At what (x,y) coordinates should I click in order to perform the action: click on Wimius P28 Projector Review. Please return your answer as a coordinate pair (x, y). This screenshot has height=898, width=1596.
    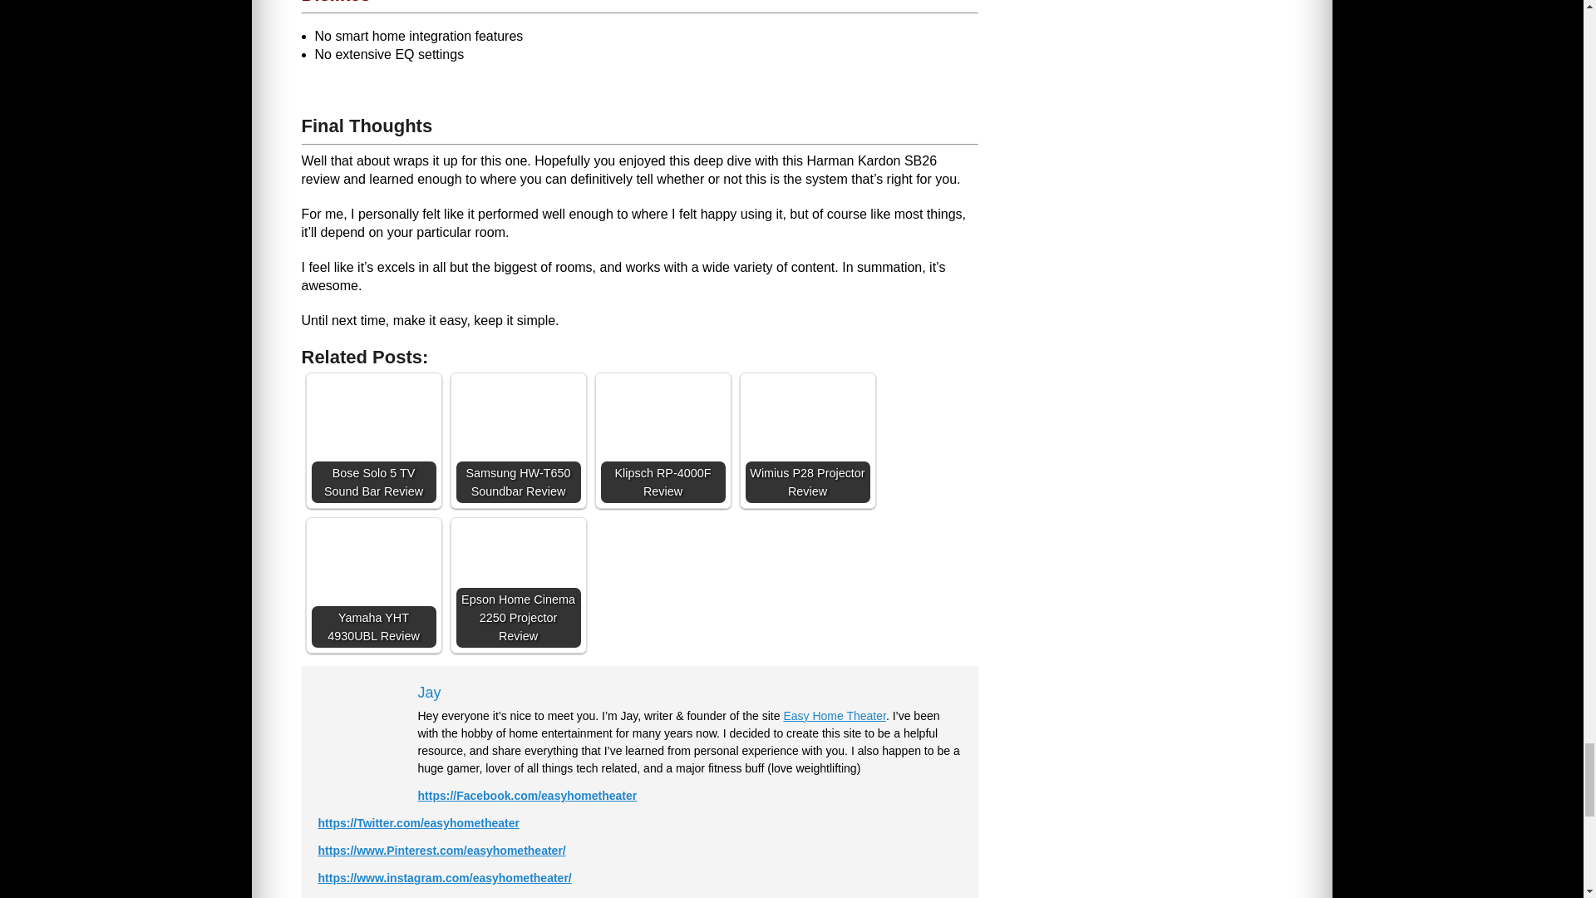
    Looking at the image, I should click on (807, 440).